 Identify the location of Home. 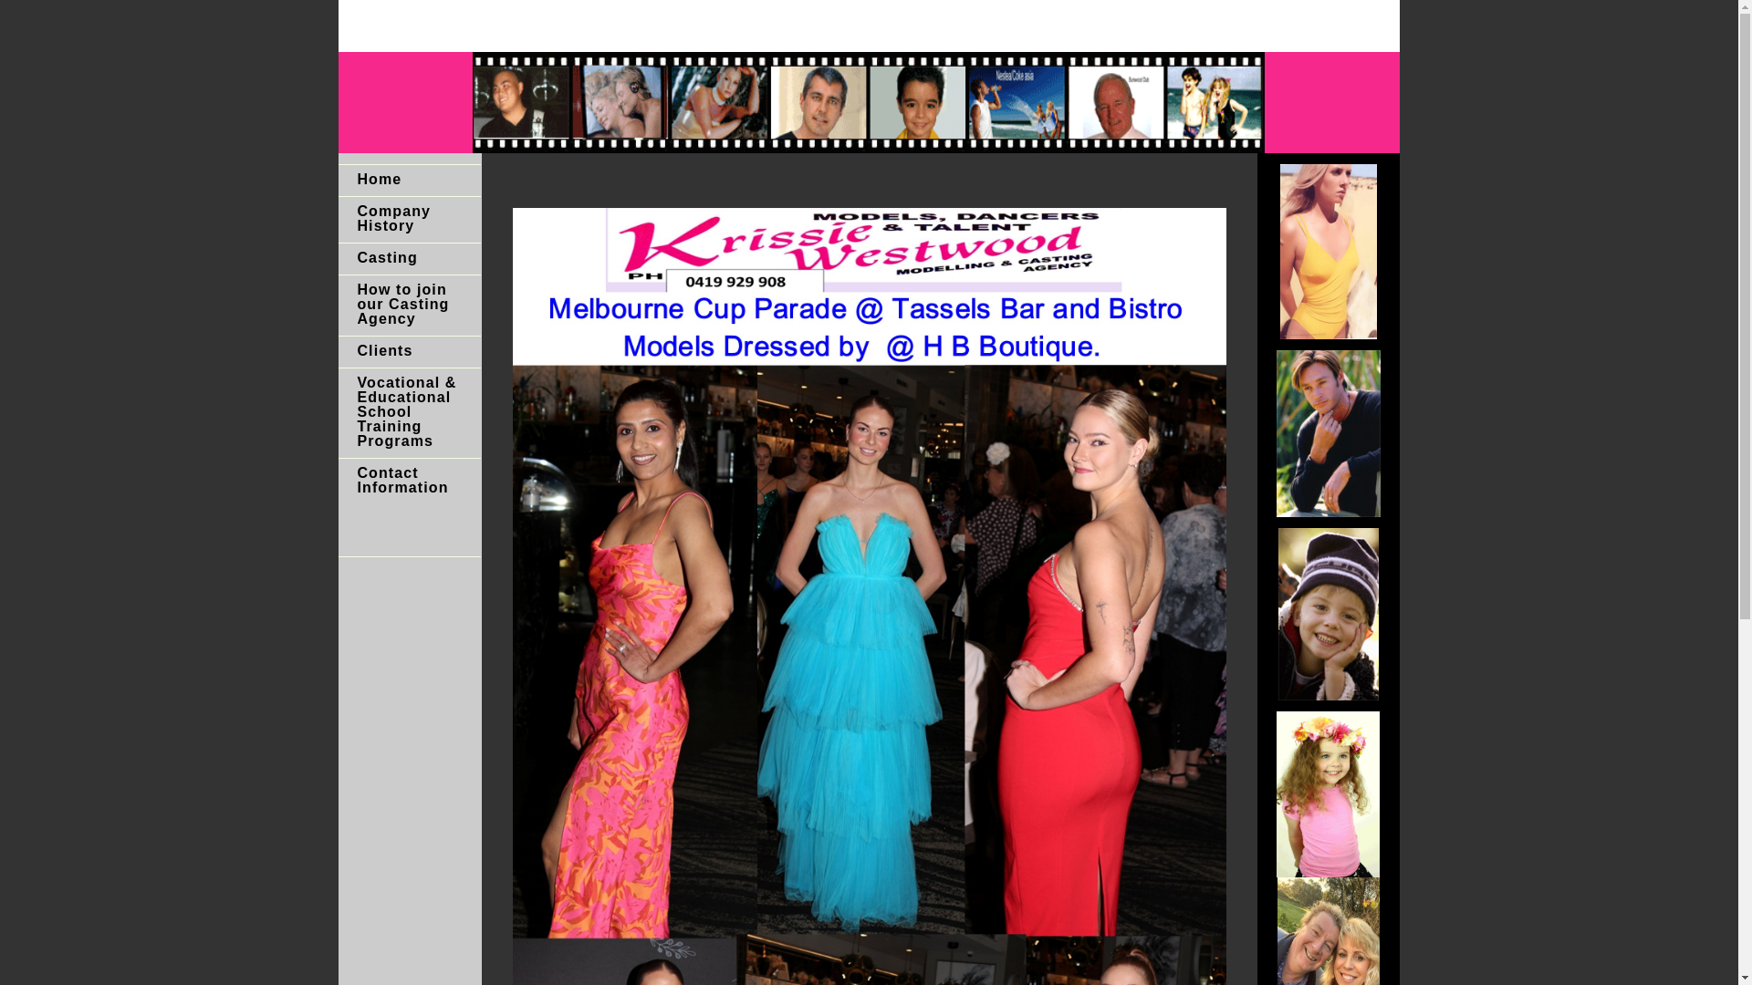
(410, 181).